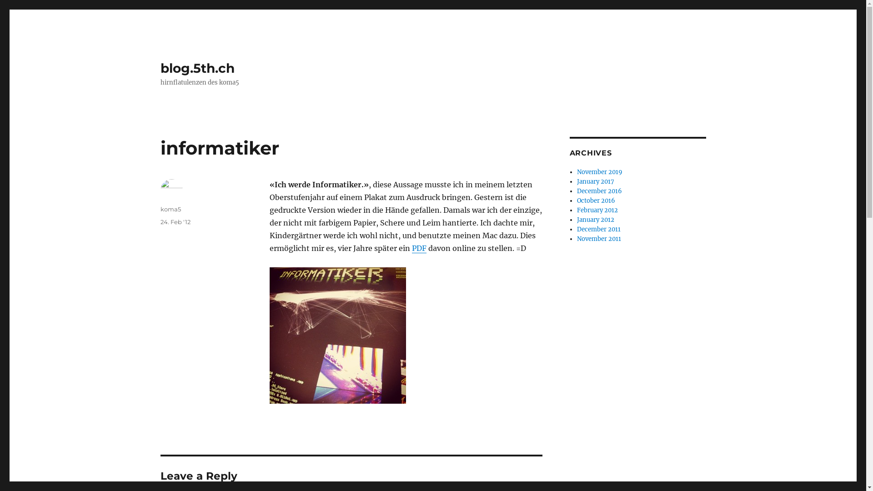 This screenshot has width=873, height=491. I want to click on PDF, so click(419, 248).